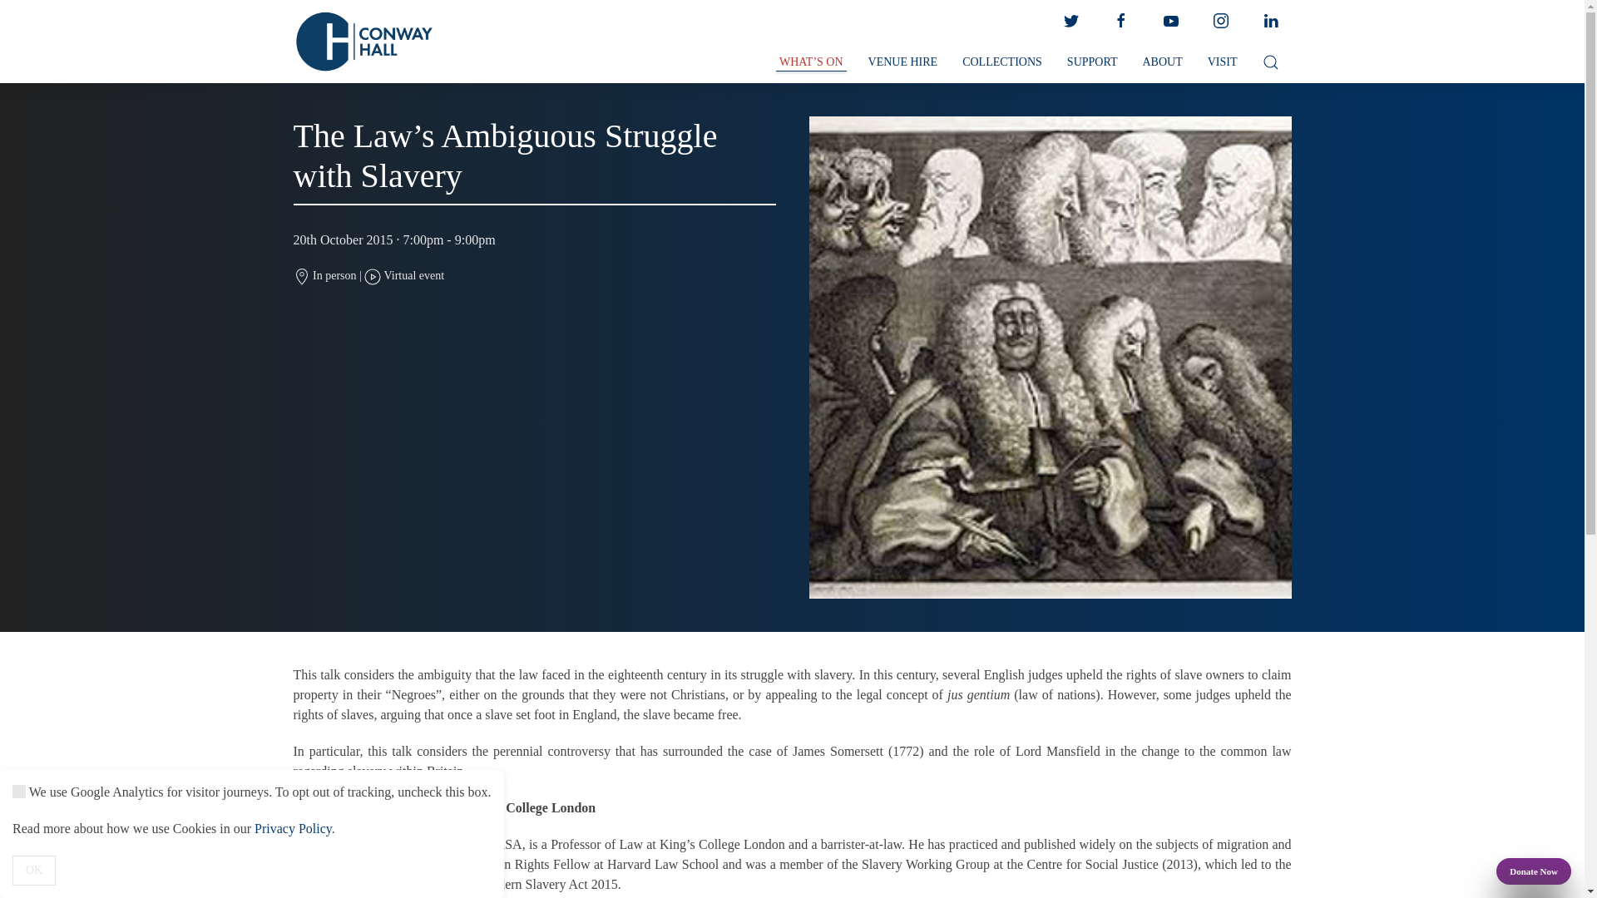 This screenshot has height=898, width=1597. What do you see at coordinates (1092, 62) in the screenshot?
I see `SUPPORT` at bounding box center [1092, 62].